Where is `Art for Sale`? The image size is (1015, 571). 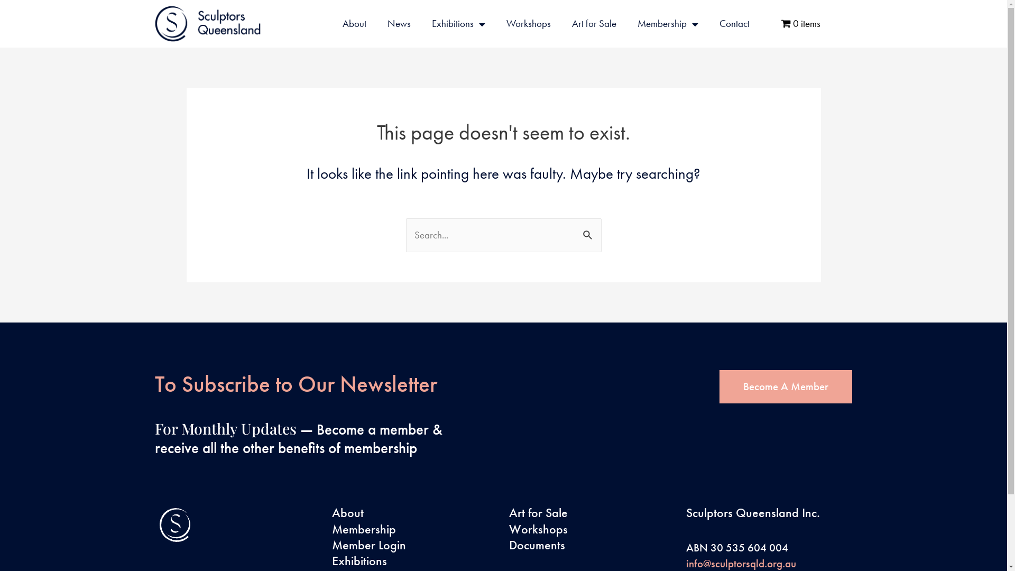 Art for Sale is located at coordinates (594, 24).